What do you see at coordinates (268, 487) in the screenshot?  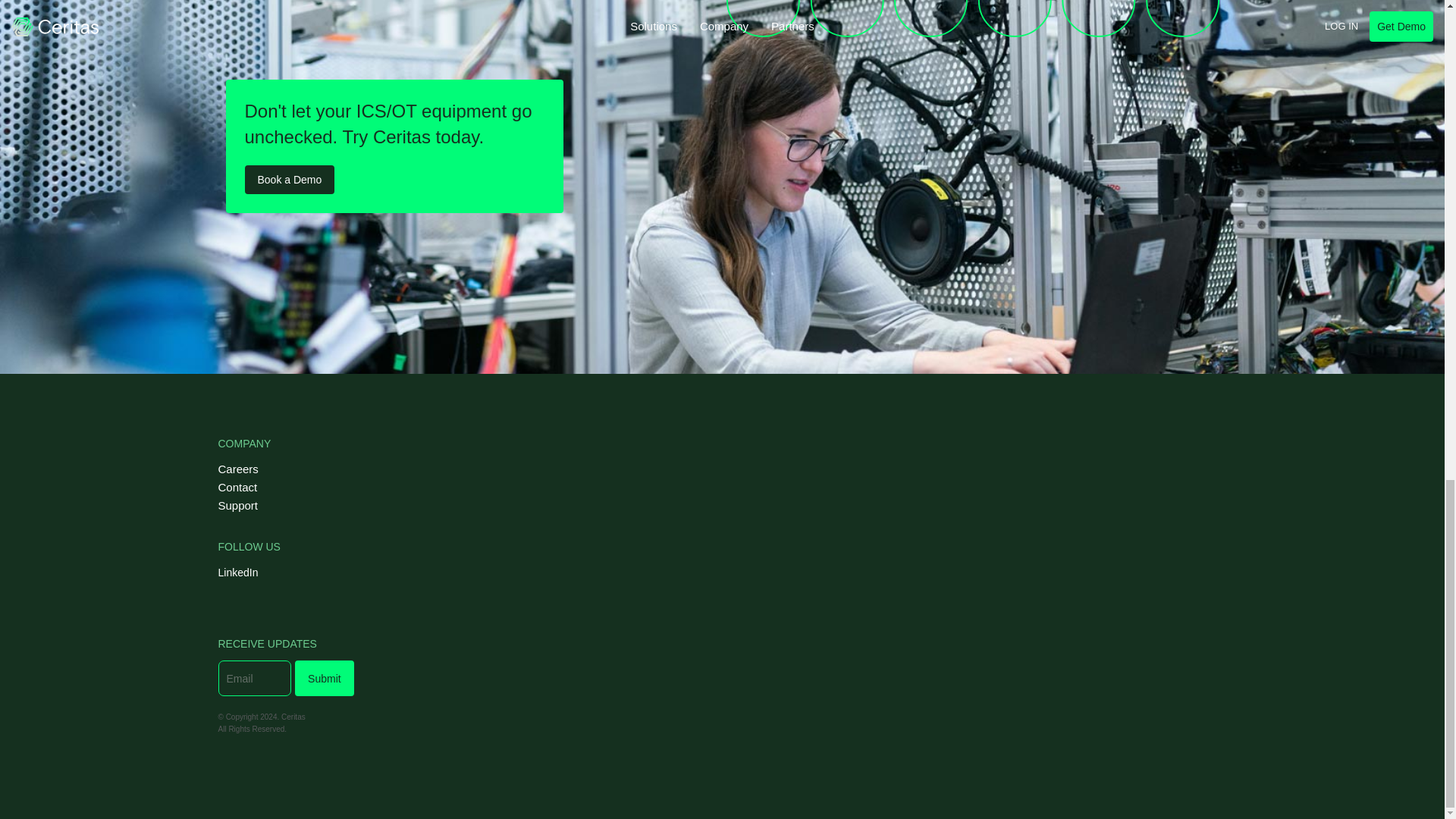 I see `Contact` at bounding box center [268, 487].